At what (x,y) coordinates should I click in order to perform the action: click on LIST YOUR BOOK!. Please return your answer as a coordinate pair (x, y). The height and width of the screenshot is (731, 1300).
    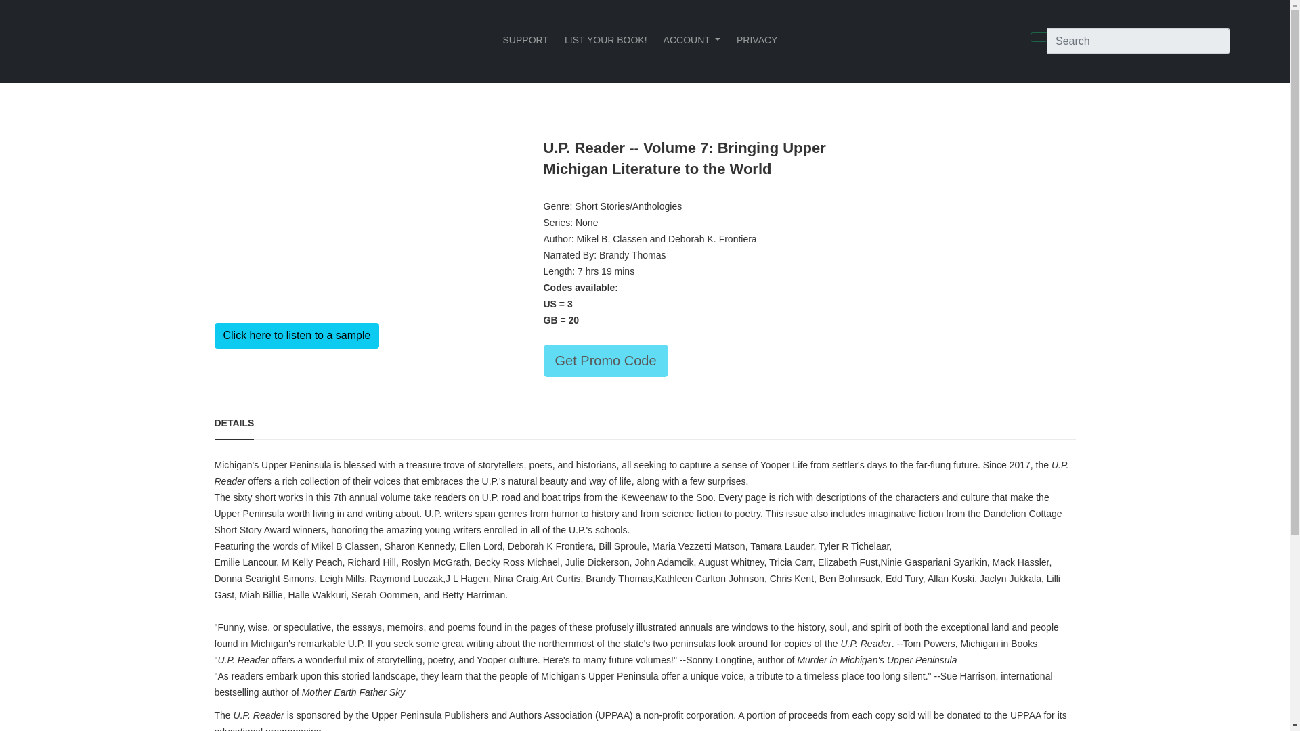
    Looking at the image, I should click on (605, 39).